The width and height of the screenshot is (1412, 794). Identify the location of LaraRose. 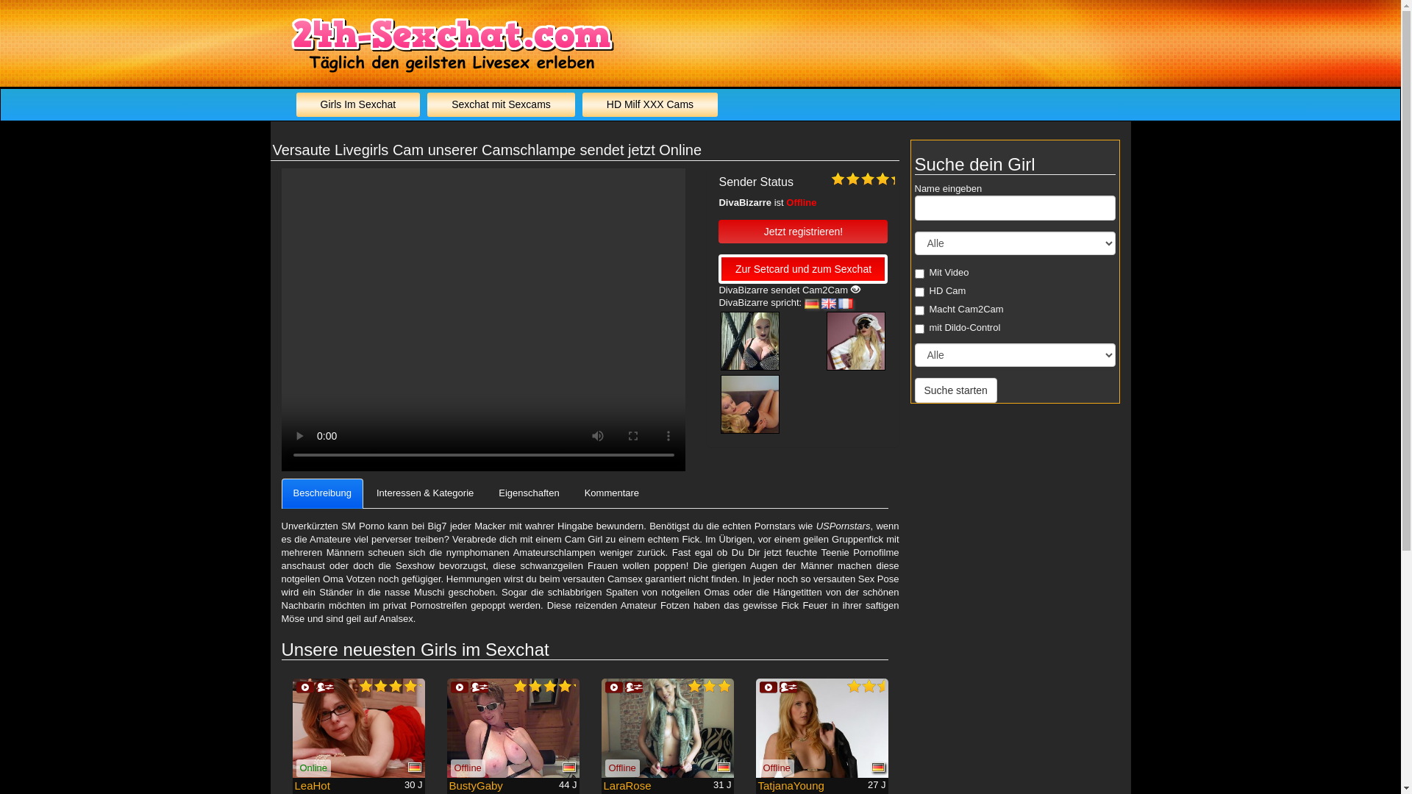
(627, 785).